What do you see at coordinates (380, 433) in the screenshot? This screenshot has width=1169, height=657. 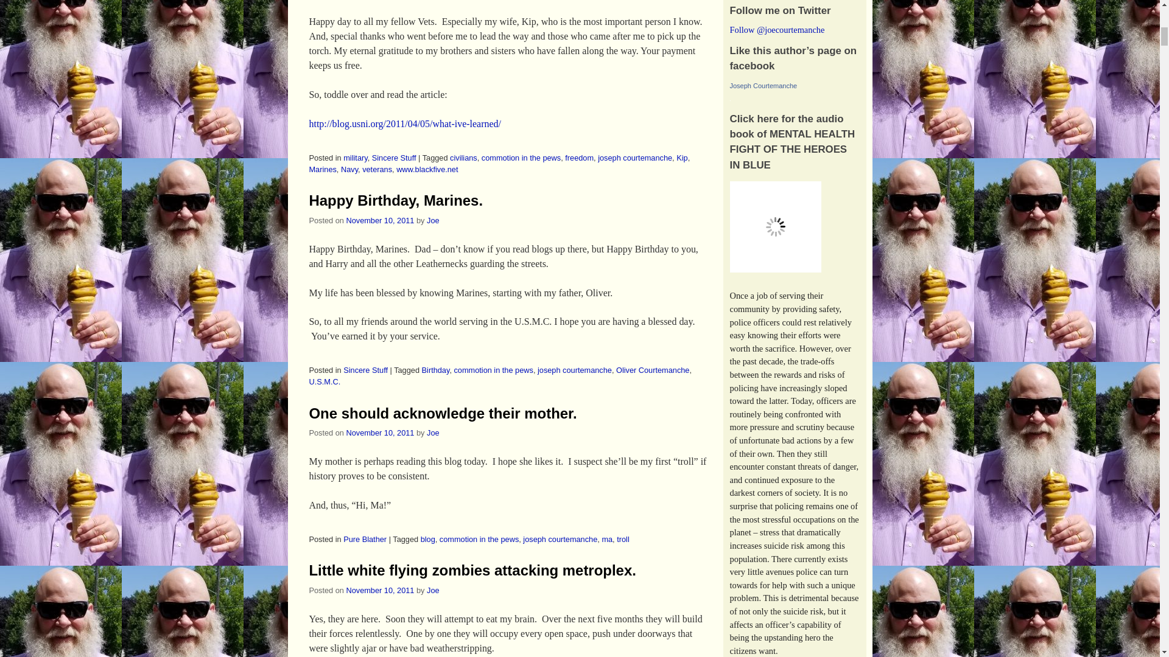 I see `20:49` at bounding box center [380, 433].